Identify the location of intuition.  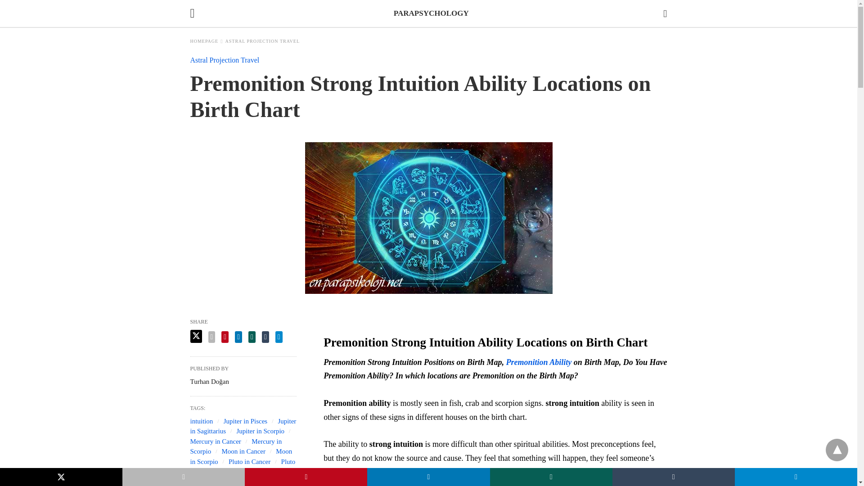
(201, 421).